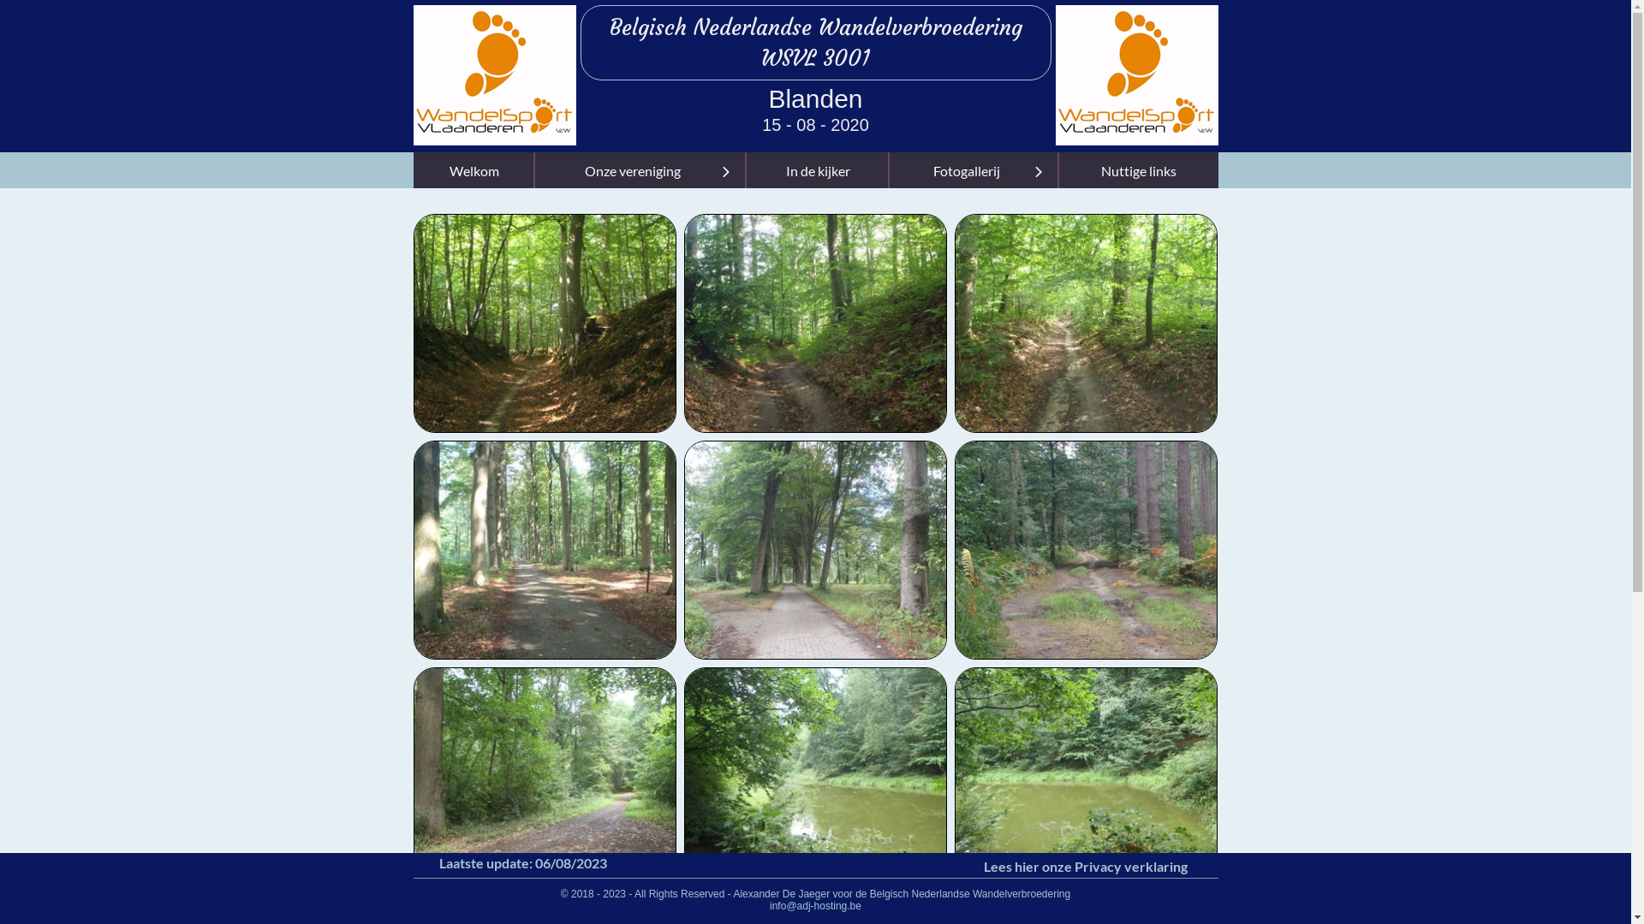 This screenshot has width=1644, height=924. I want to click on Belgisch Nederlandse Wandelverbroedering, so click(816, 27).